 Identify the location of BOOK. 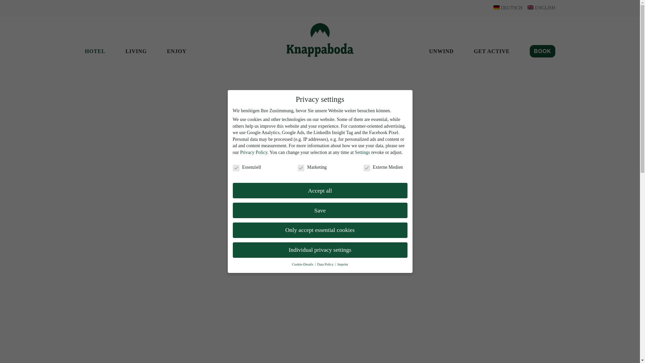
(542, 51).